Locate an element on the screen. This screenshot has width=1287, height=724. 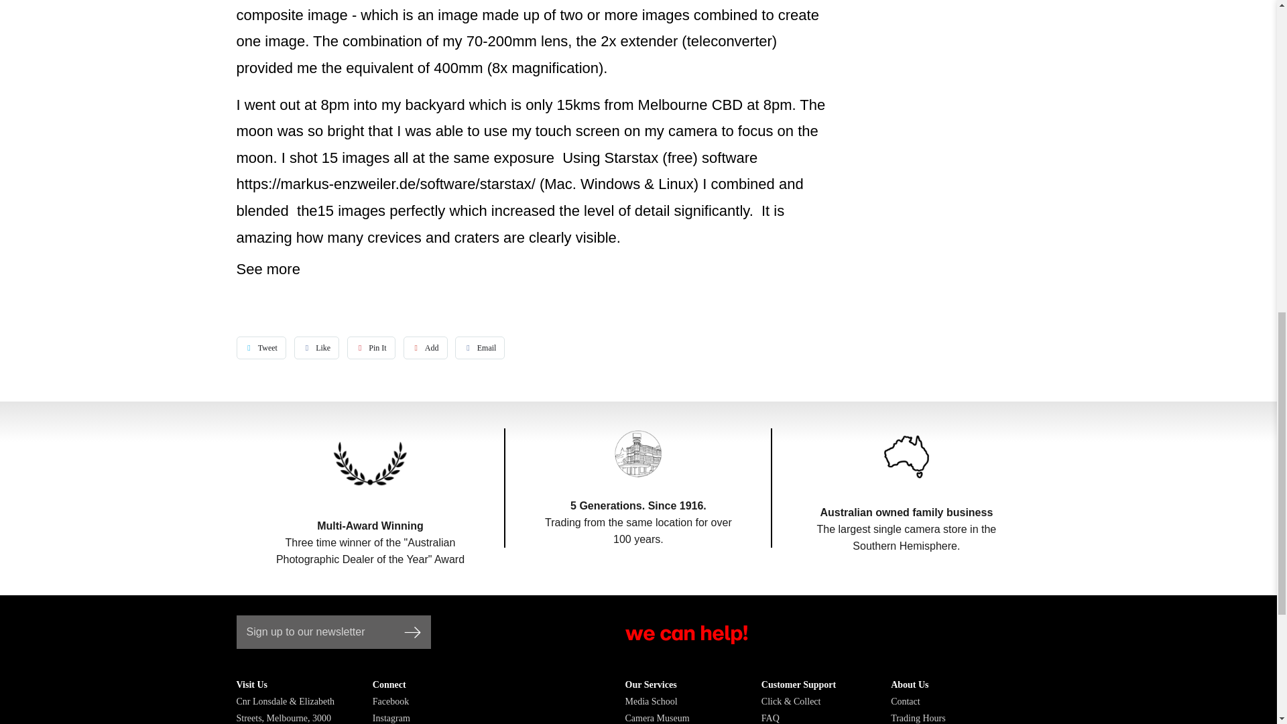
Like is located at coordinates (316, 347).